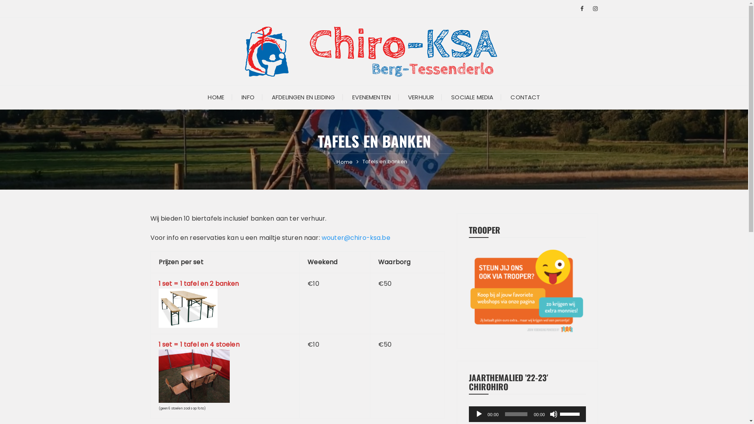 Image resolution: width=754 pixels, height=424 pixels. What do you see at coordinates (479, 414) in the screenshot?
I see `Afspelen` at bounding box center [479, 414].